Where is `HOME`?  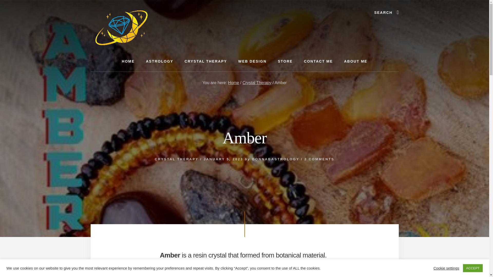 HOME is located at coordinates (128, 61).